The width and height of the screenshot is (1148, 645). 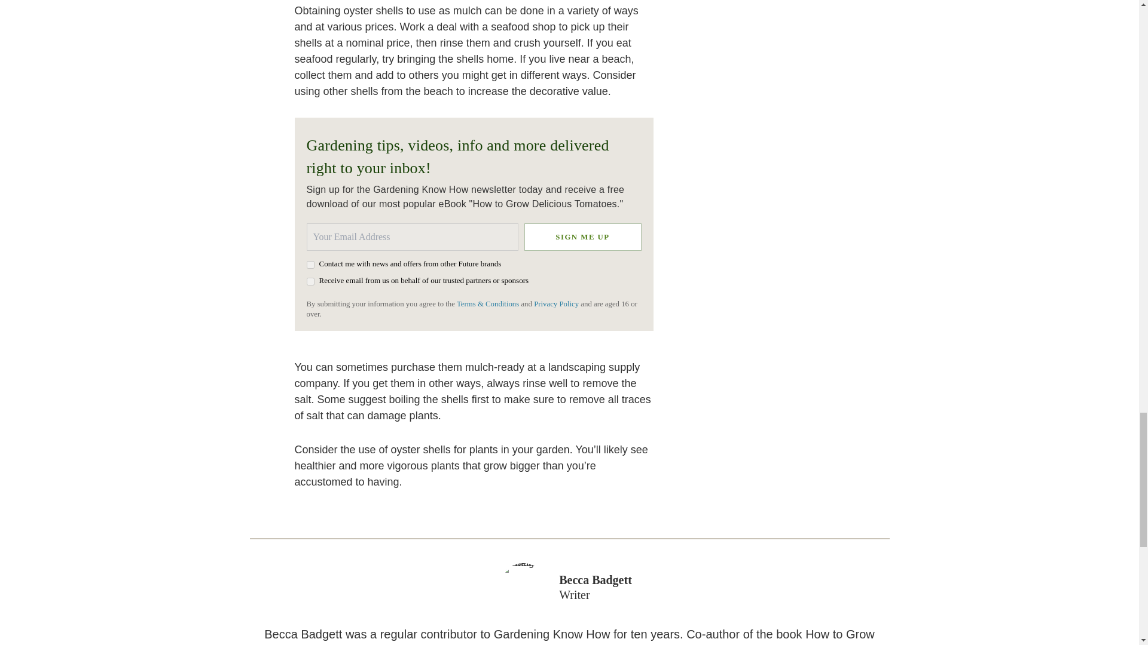 What do you see at coordinates (582, 236) in the screenshot?
I see `Sign me up` at bounding box center [582, 236].